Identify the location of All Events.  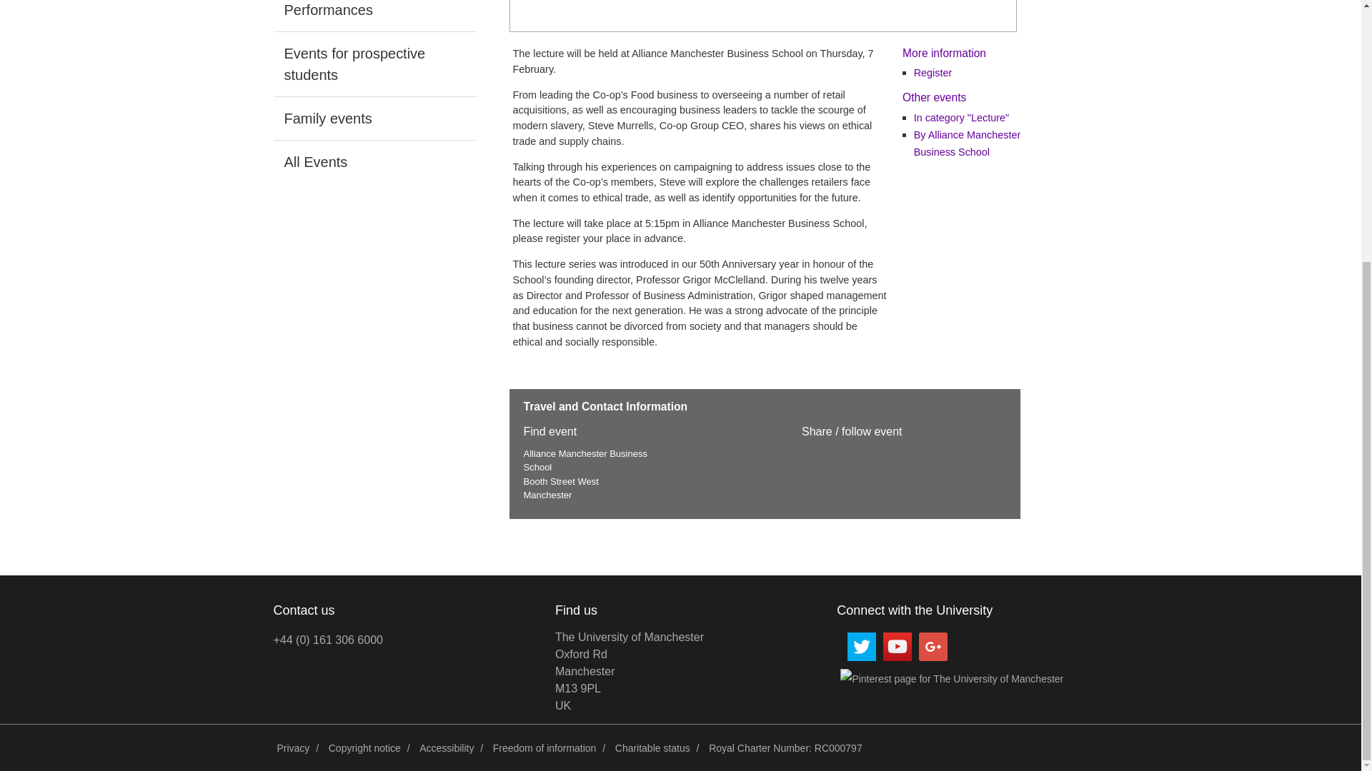
(374, 161).